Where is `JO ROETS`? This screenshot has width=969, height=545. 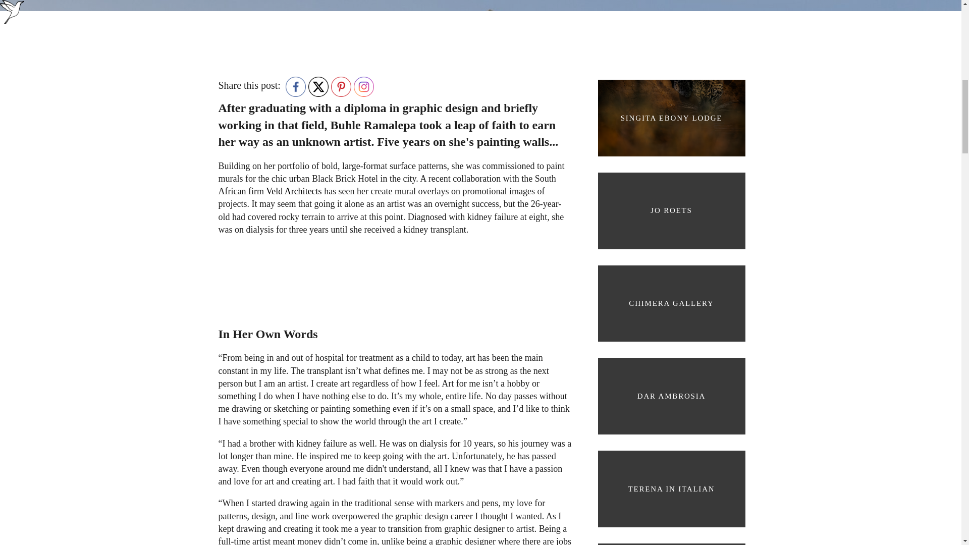 JO ROETS is located at coordinates (671, 211).